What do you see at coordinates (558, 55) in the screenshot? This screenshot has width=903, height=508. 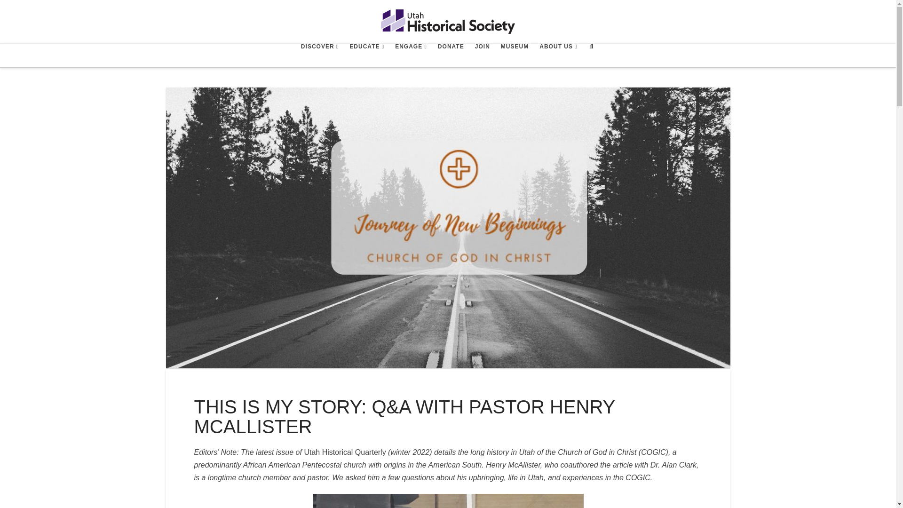 I see `ABOUT US` at bounding box center [558, 55].